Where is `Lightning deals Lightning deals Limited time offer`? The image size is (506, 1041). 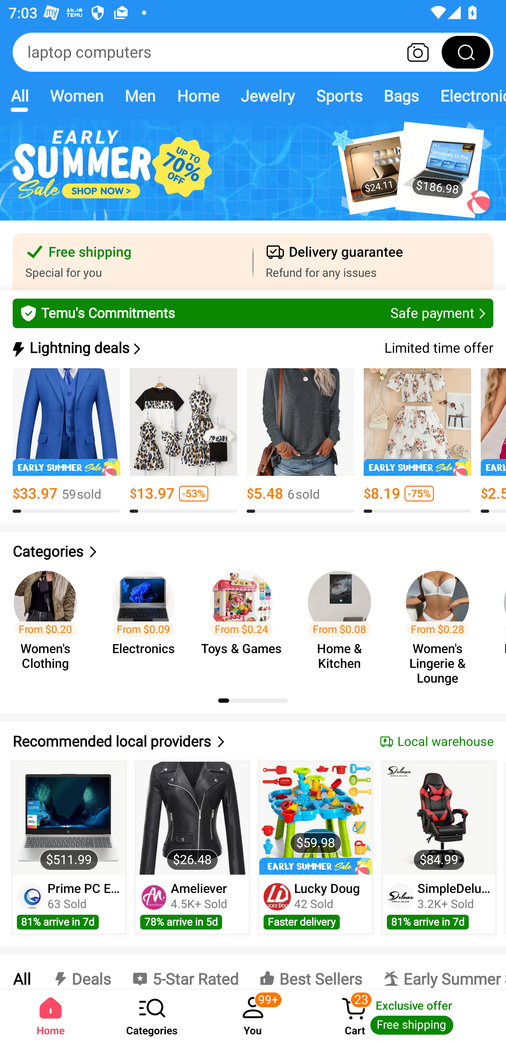
Lightning deals Lightning deals Limited time offer is located at coordinates (252, 348).